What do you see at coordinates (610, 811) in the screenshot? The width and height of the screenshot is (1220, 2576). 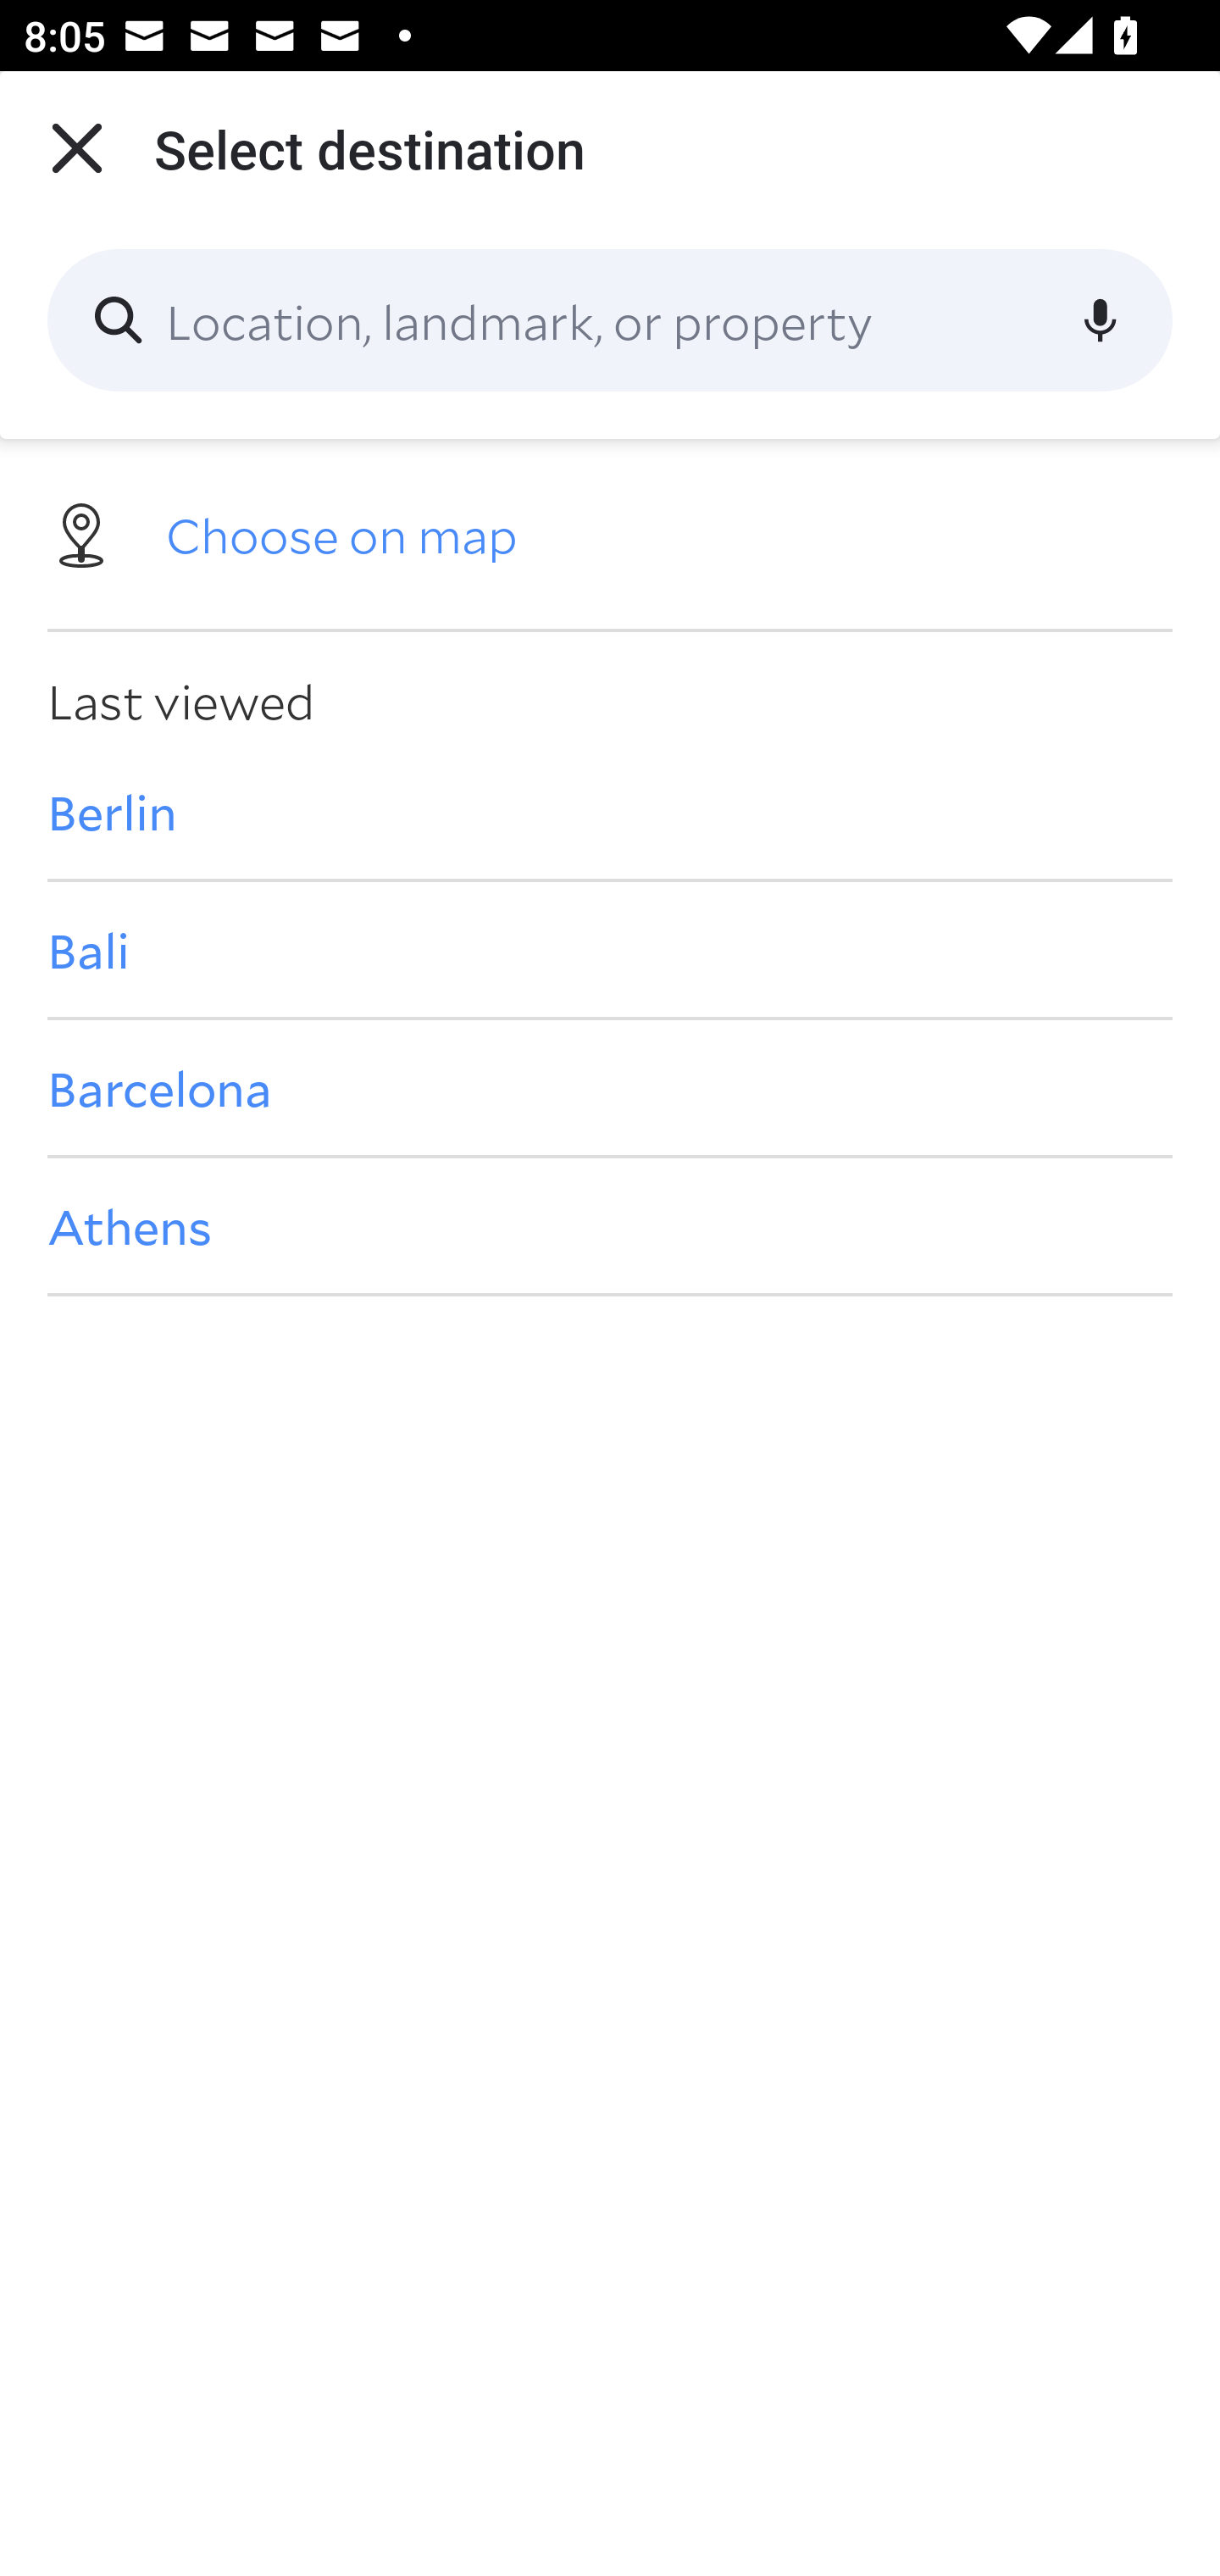 I see `Berlin` at bounding box center [610, 811].